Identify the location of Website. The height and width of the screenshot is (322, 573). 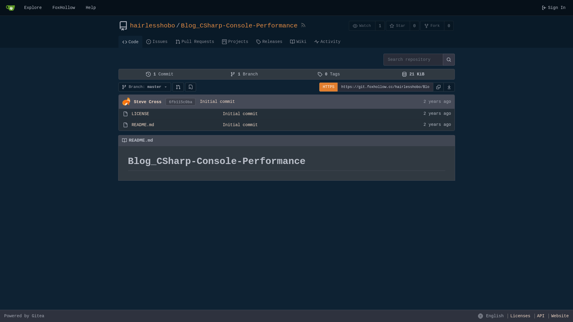
(559, 316).